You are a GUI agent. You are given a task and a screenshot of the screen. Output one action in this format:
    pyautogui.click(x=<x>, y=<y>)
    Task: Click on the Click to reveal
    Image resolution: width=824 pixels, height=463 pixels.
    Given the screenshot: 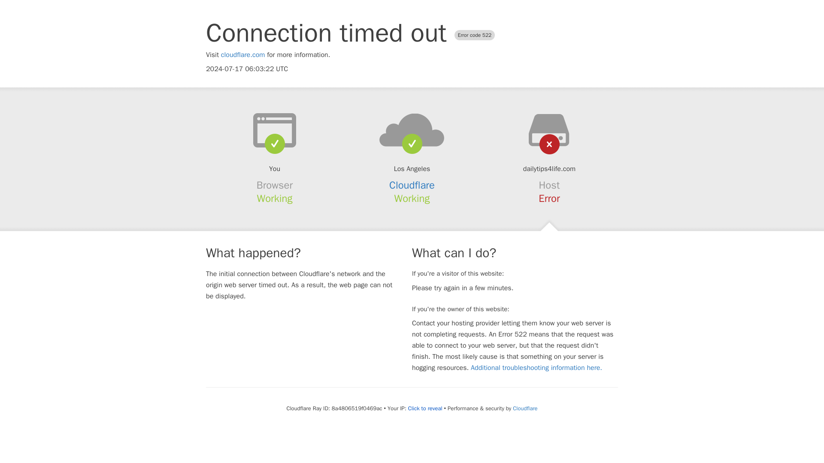 What is the action you would take?
    pyautogui.click(x=425, y=408)
    